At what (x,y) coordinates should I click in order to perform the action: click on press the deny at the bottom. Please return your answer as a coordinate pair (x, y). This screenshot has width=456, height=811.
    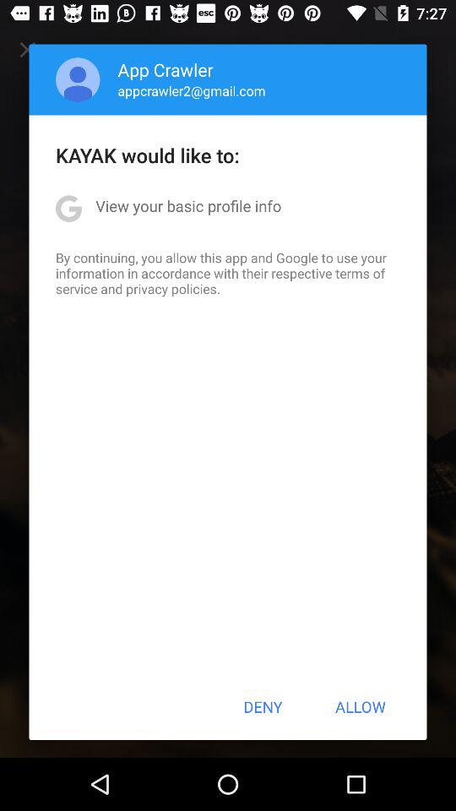
    Looking at the image, I should click on (263, 706).